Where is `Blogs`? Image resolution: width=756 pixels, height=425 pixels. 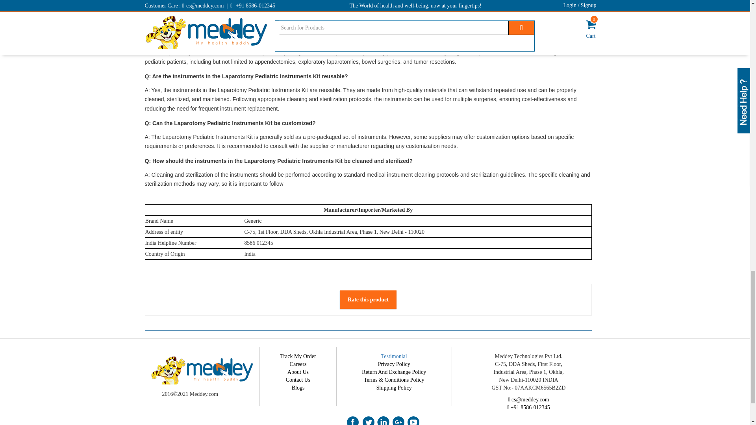
Blogs is located at coordinates (298, 388).